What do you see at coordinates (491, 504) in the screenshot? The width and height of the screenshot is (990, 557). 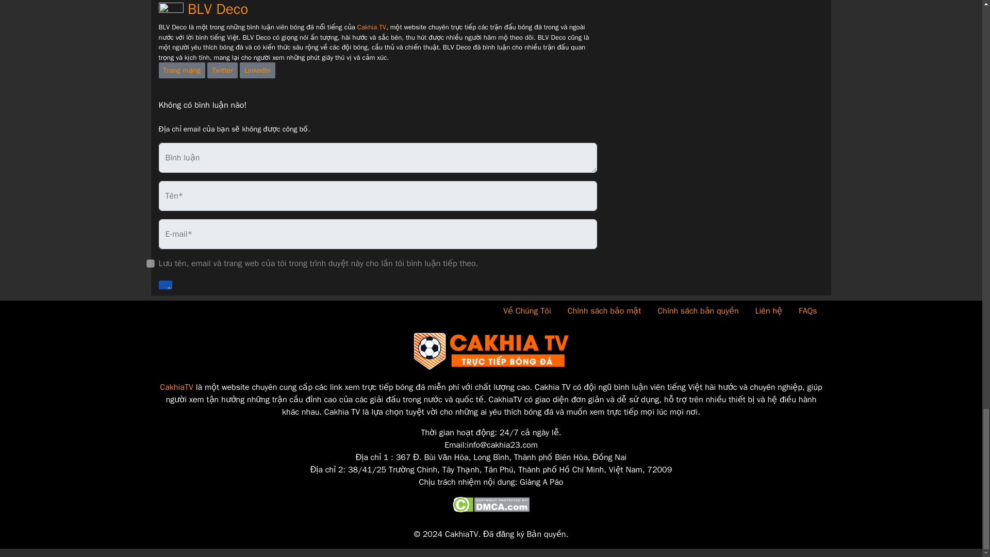 I see `DMCA.com Protection Status` at bounding box center [491, 504].